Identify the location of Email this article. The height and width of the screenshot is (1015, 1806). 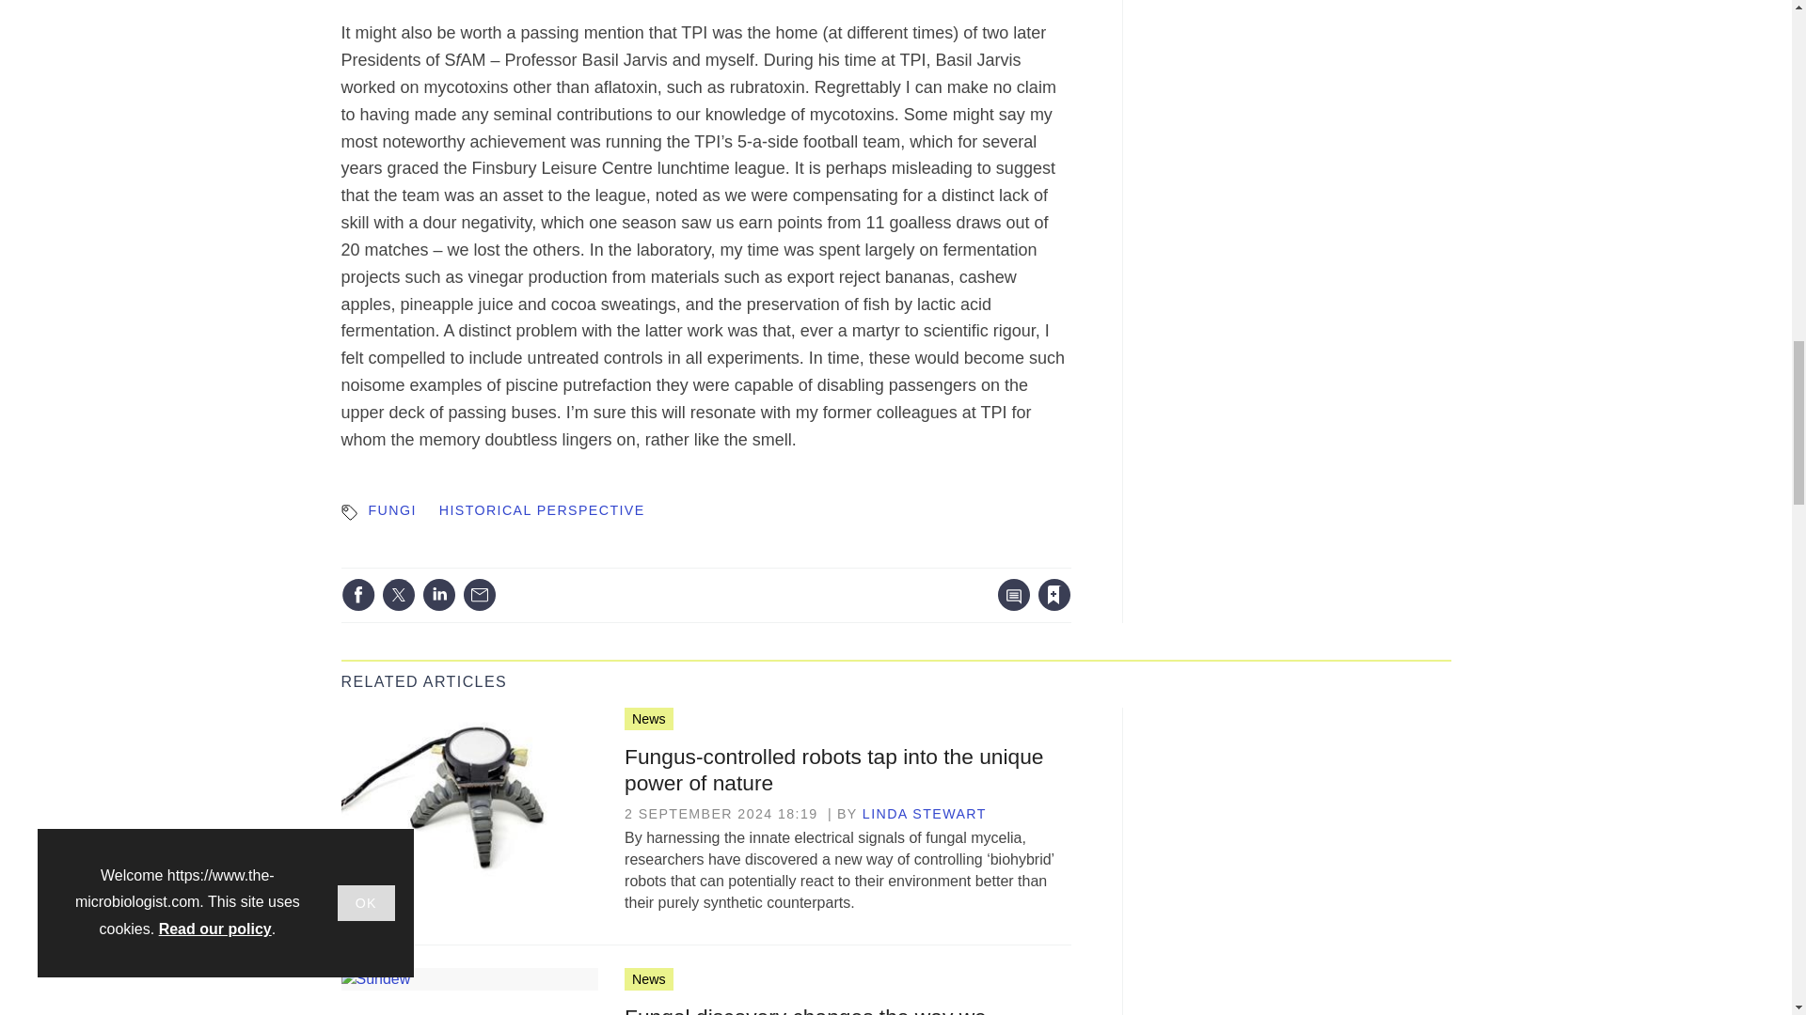
(480, 594).